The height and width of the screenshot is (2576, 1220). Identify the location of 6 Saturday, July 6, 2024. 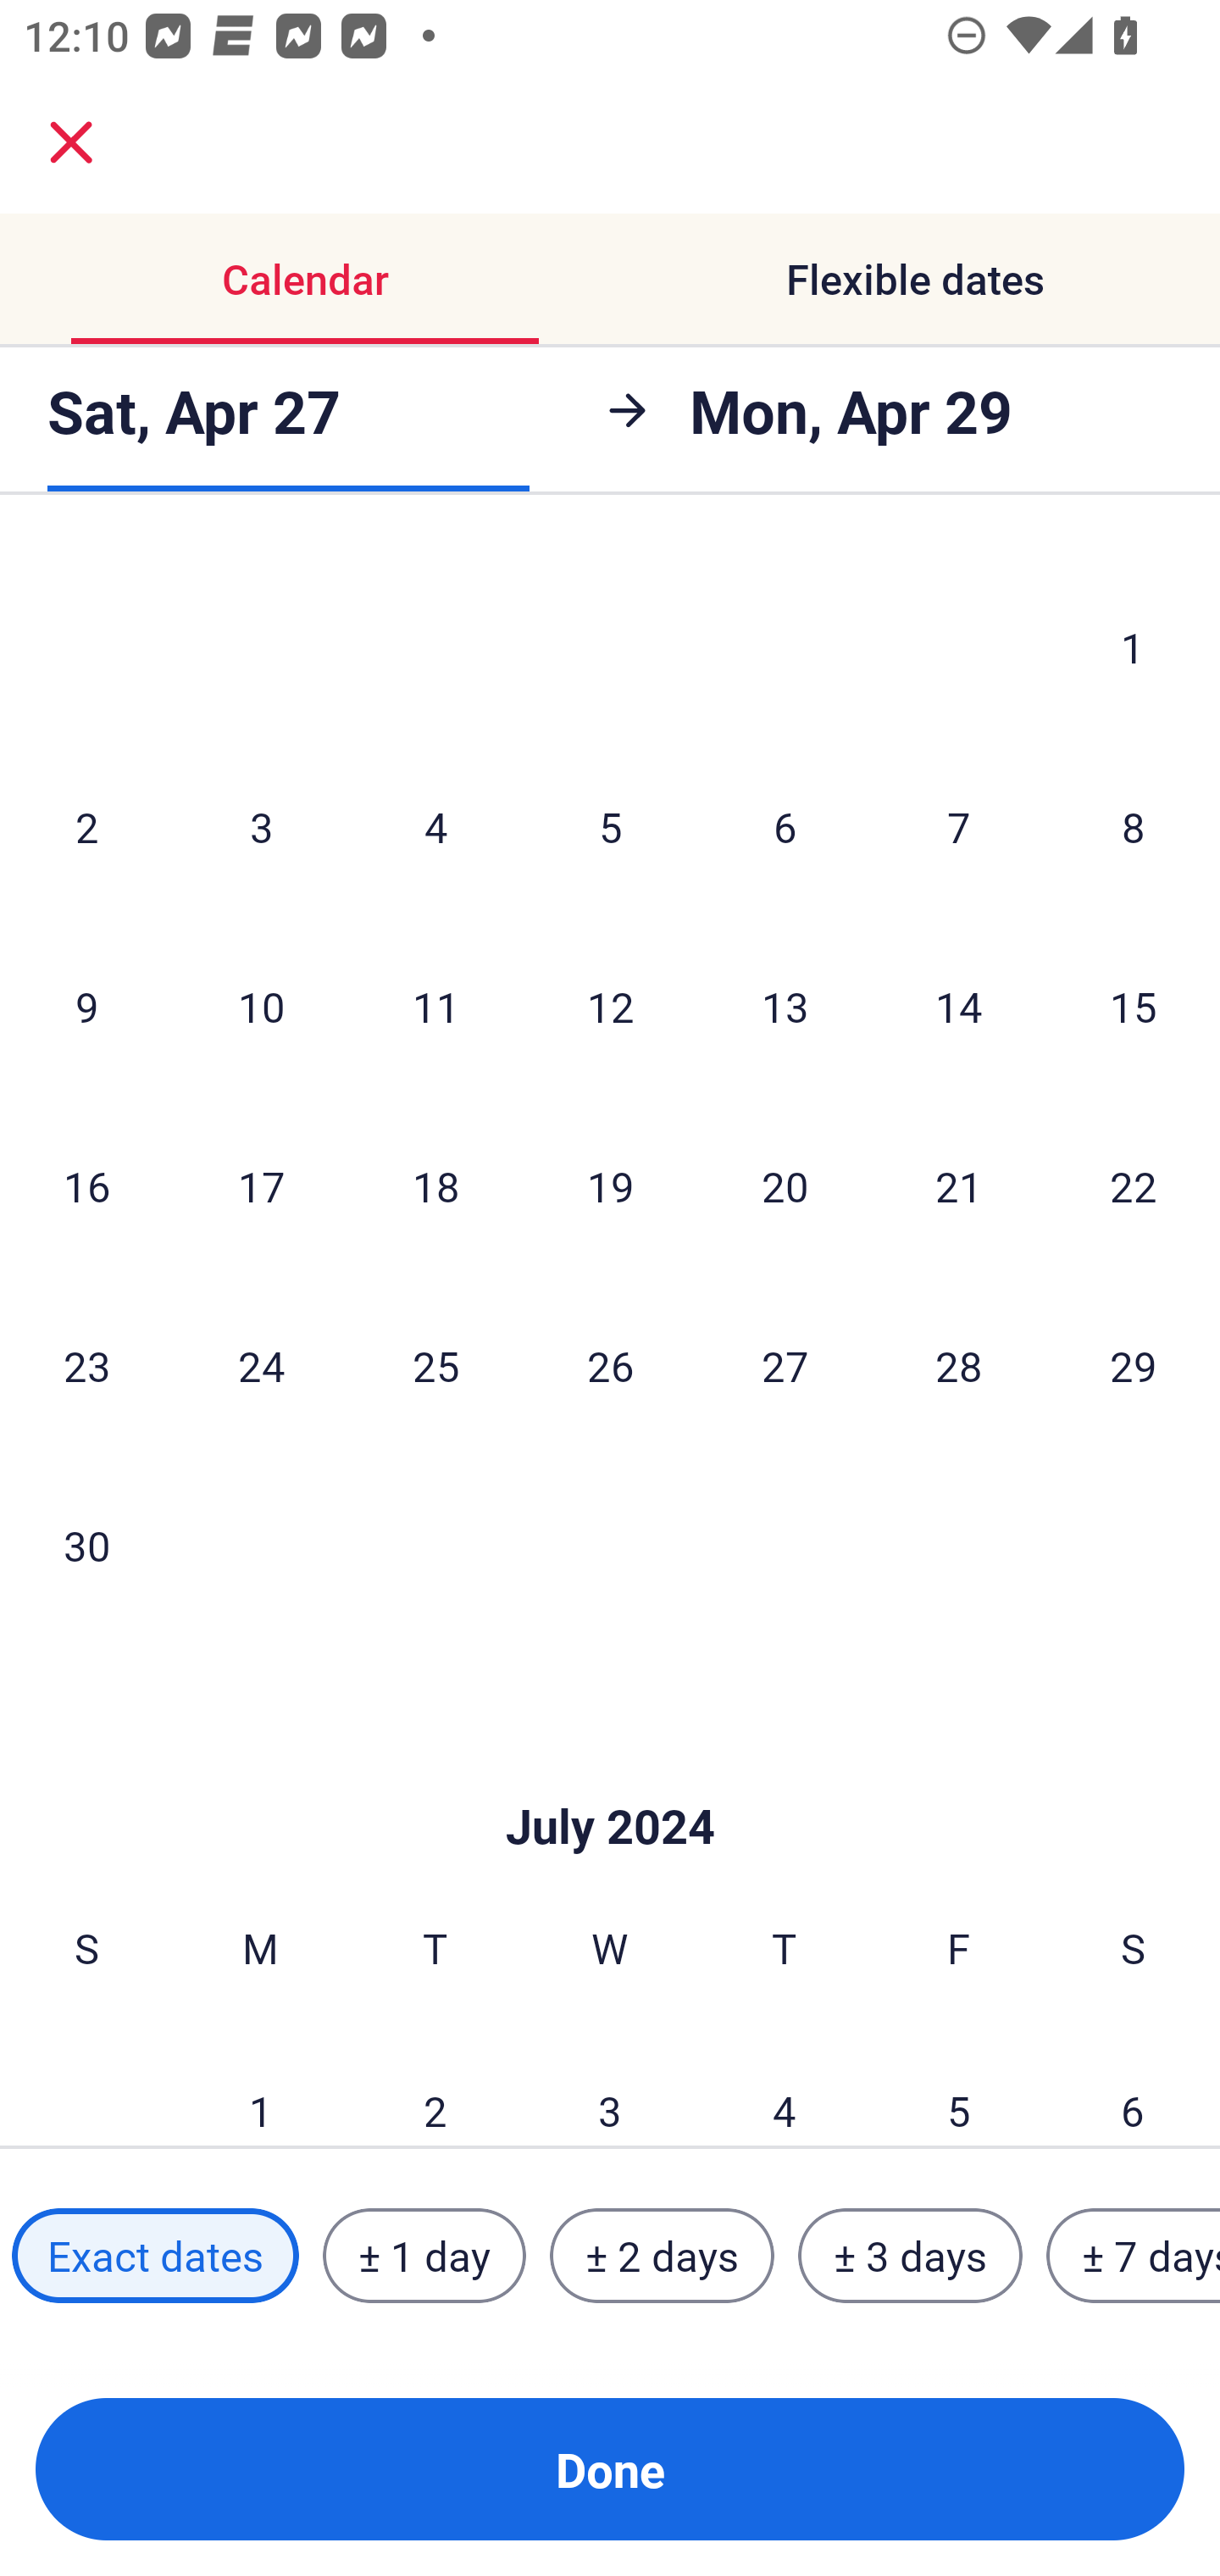
(1133, 2085).